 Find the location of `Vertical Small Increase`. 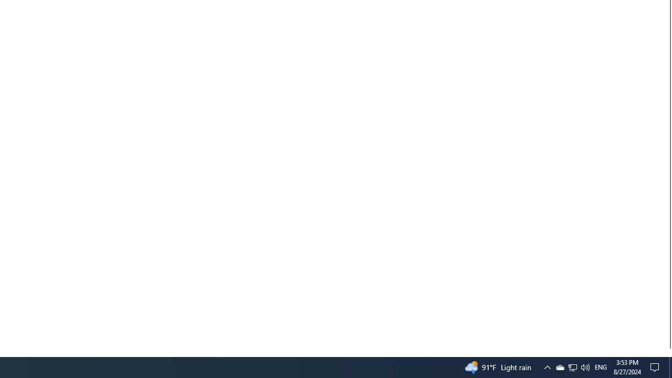

Vertical Small Increase is located at coordinates (668, 352).